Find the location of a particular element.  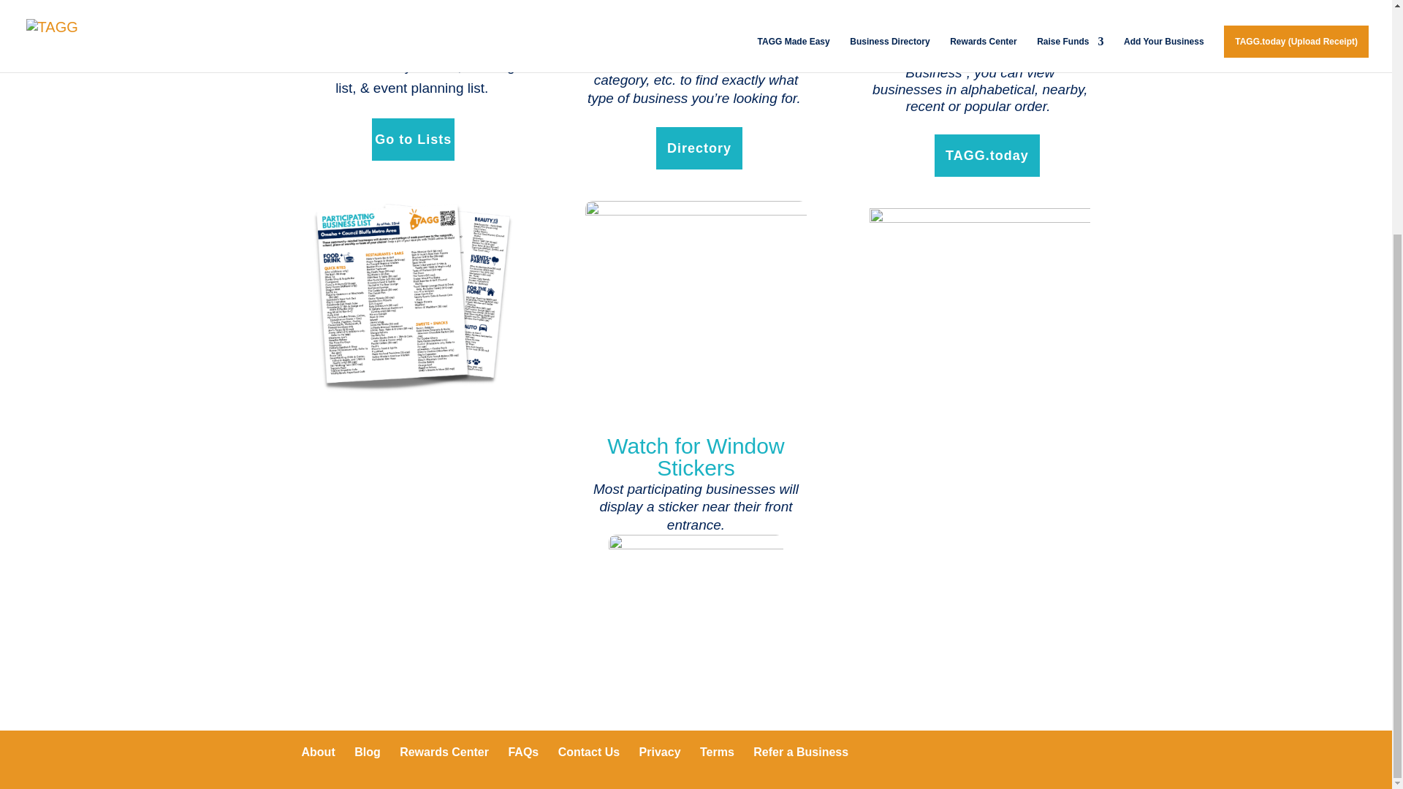

Screenshot 2023-07-25 at 9.47.33 PM is located at coordinates (695, 257).